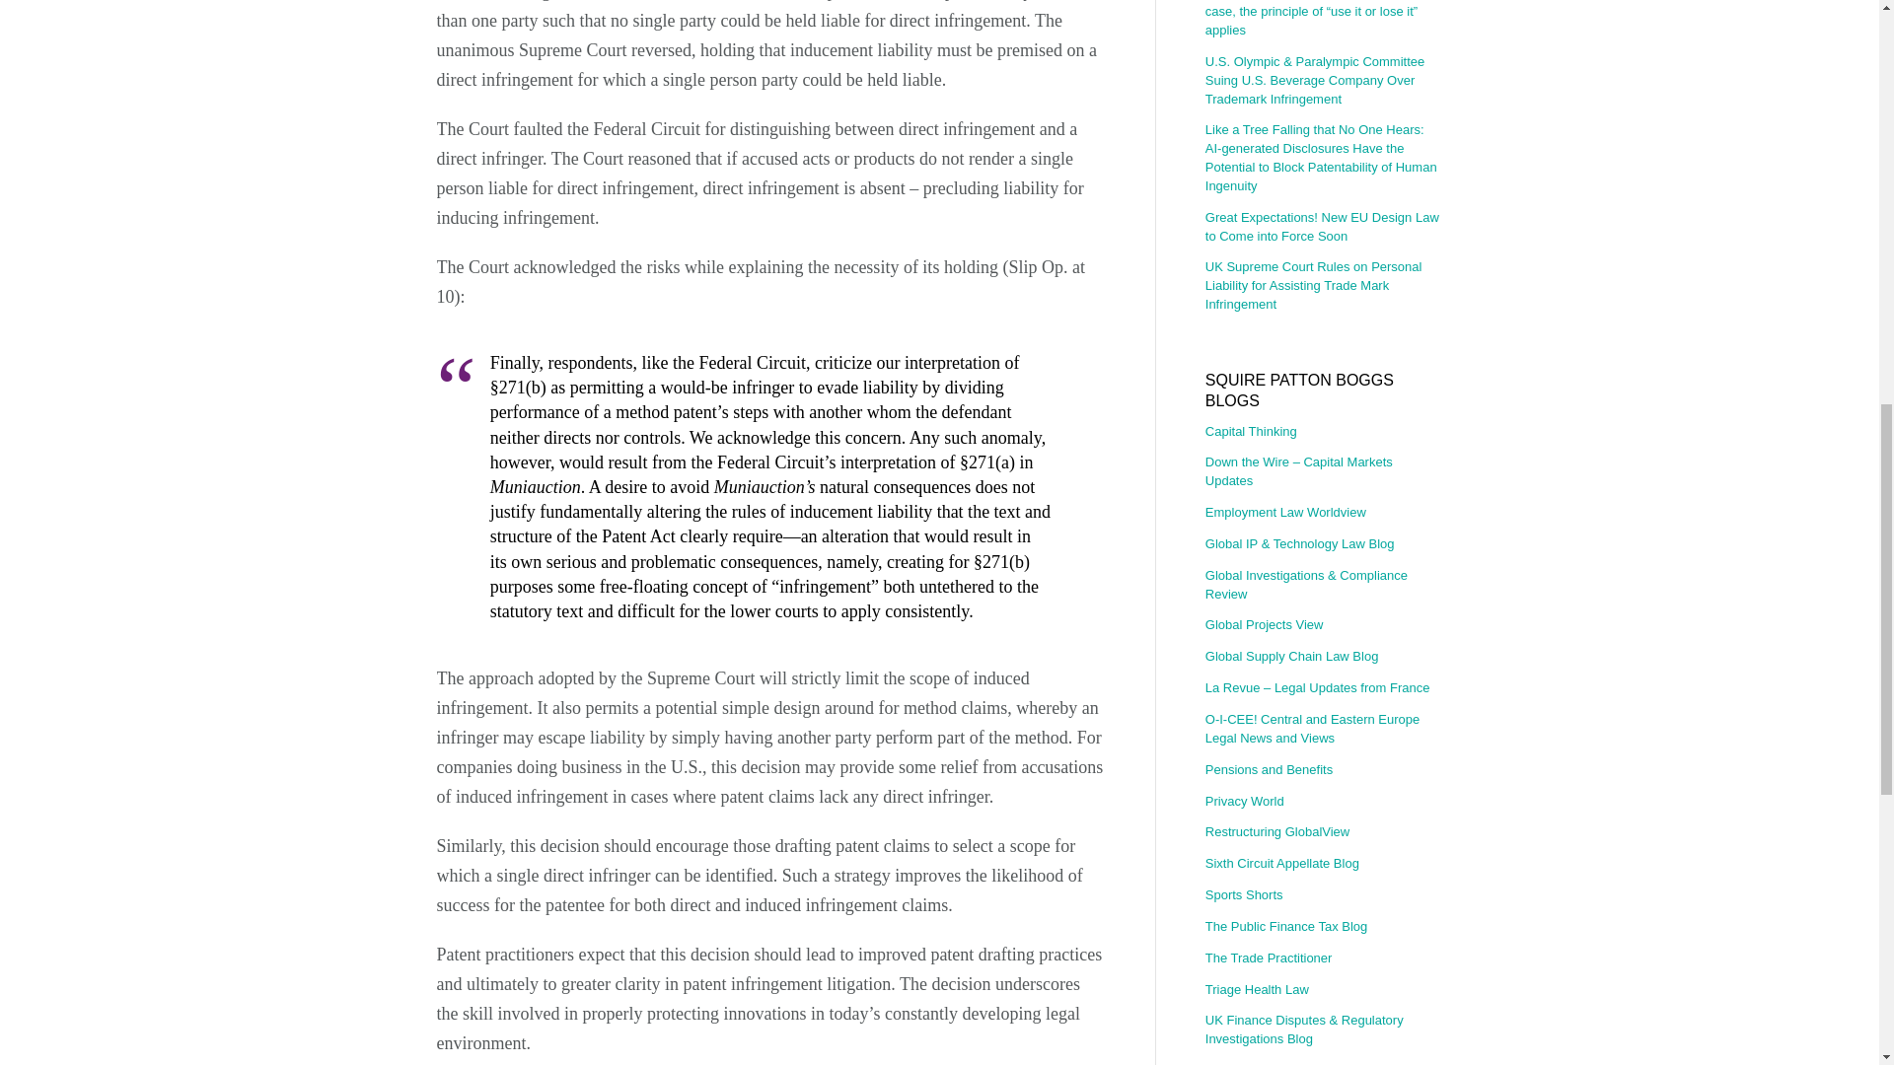  What do you see at coordinates (1323, 770) in the screenshot?
I see `Pensions and Benefits` at bounding box center [1323, 770].